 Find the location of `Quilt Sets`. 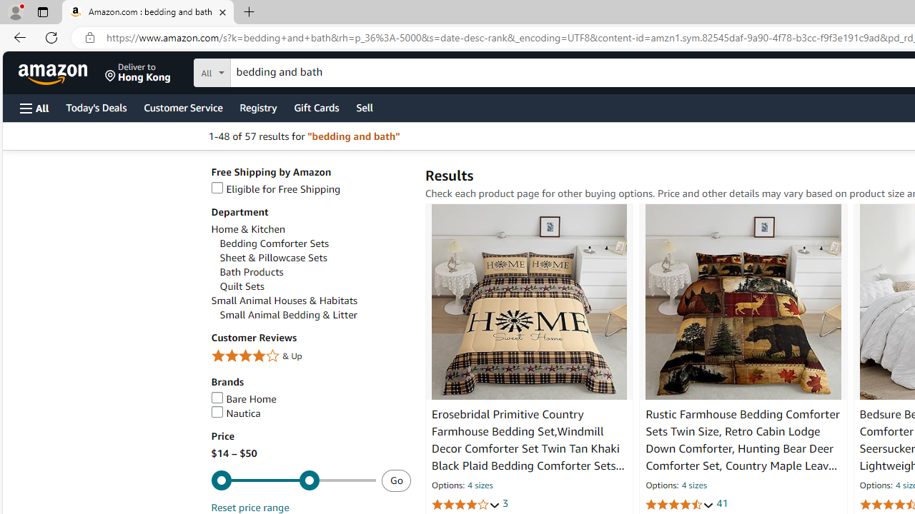

Quilt Sets is located at coordinates (242, 286).